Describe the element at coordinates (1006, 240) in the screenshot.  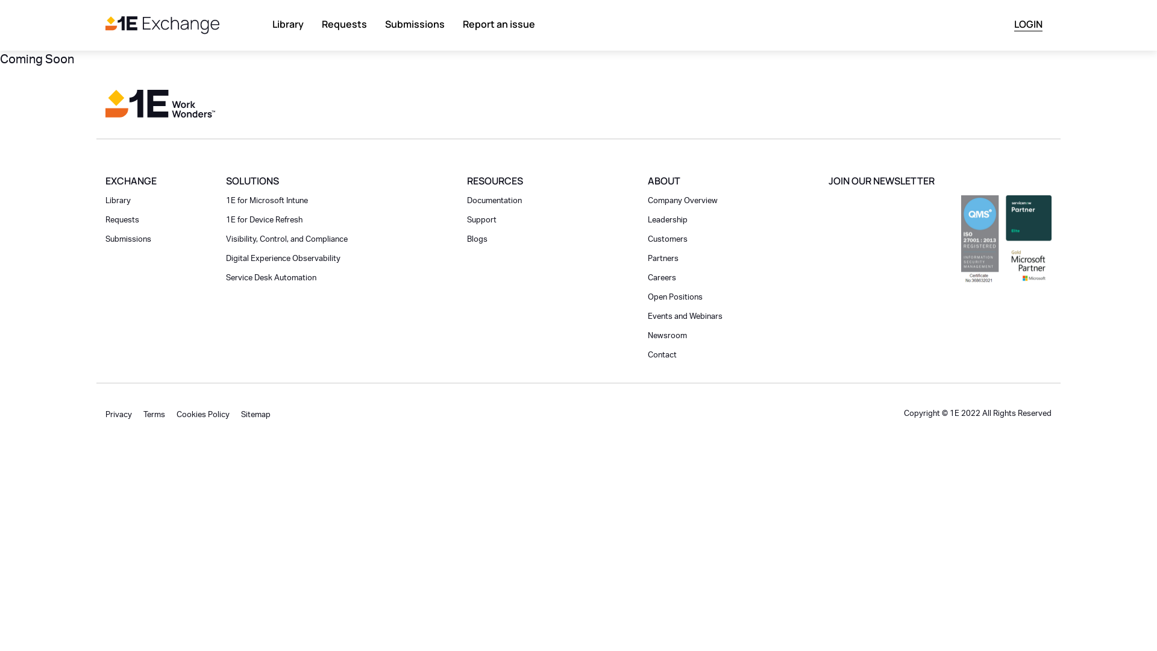
I see `footer-seals` at that location.